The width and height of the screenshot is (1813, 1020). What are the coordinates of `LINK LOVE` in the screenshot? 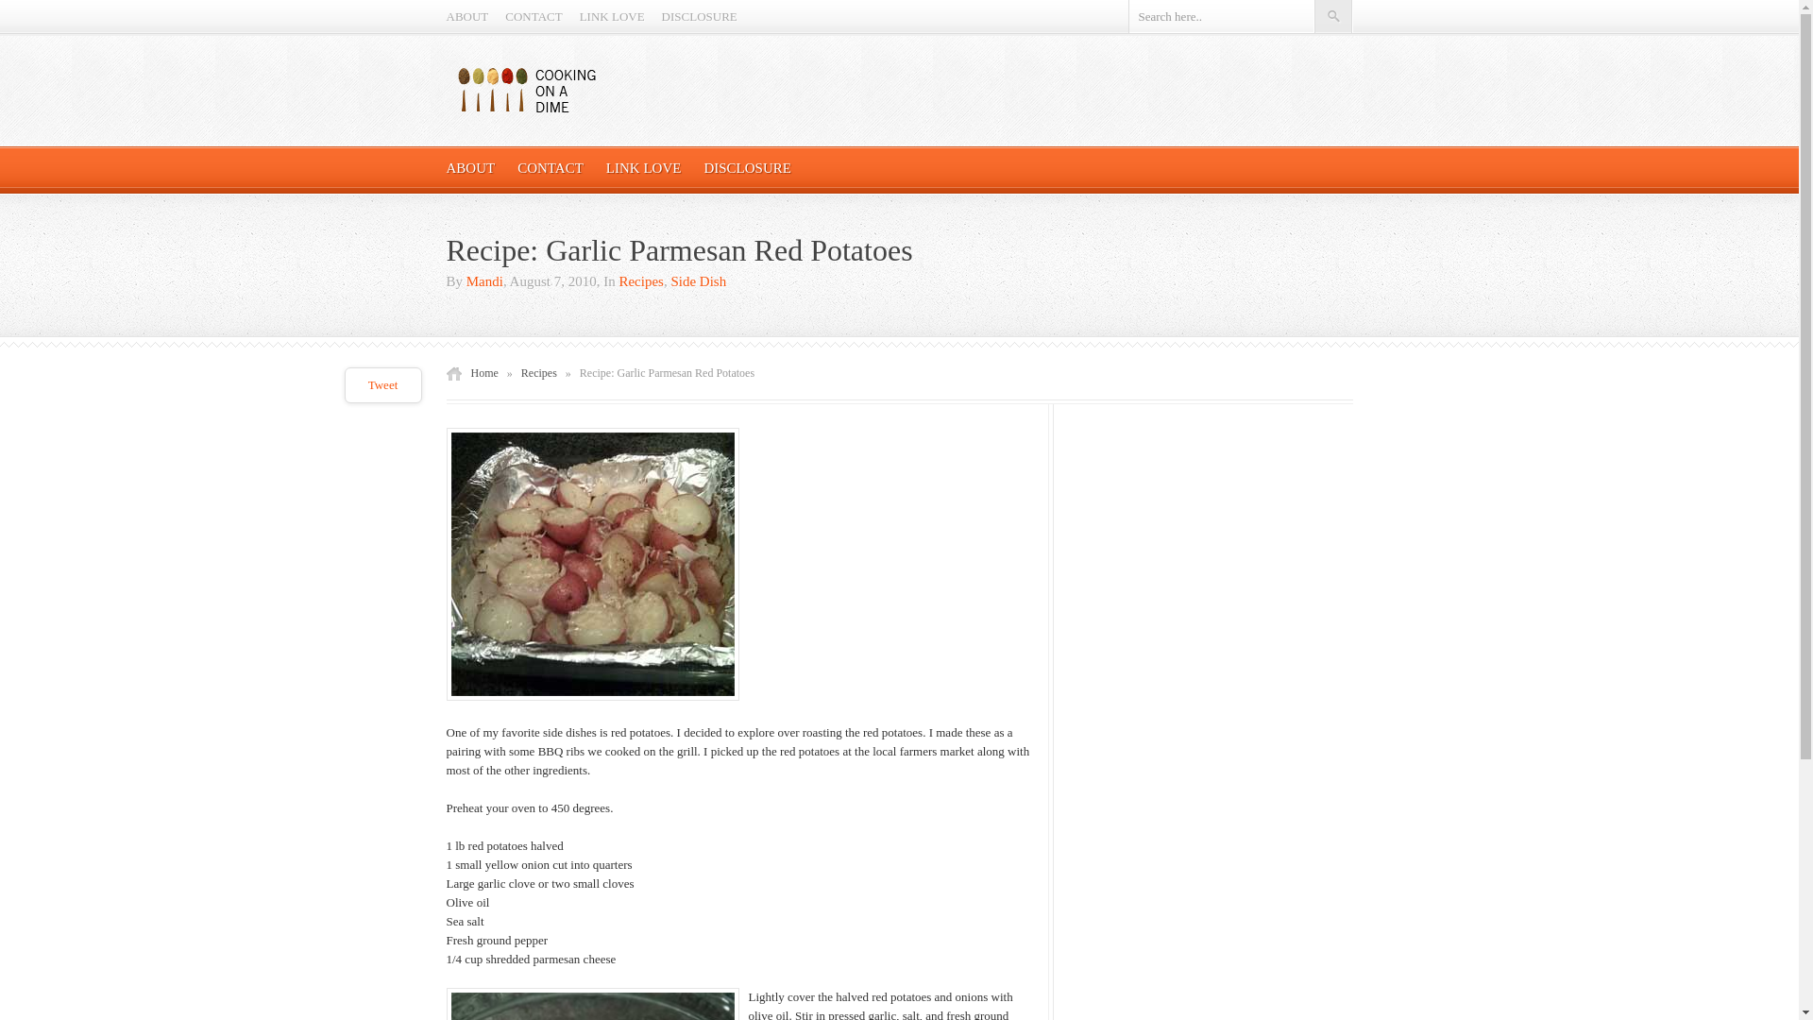 It's located at (612, 15).